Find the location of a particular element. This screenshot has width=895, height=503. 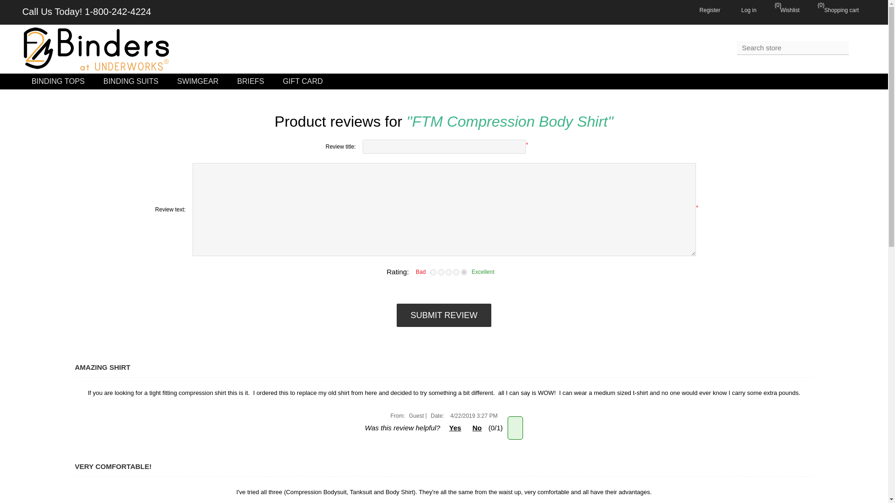

4 is located at coordinates (456, 272).